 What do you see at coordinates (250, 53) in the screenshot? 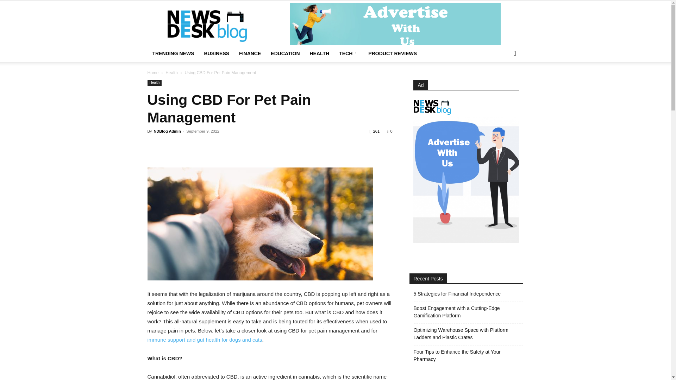
I see `FINANCE` at bounding box center [250, 53].